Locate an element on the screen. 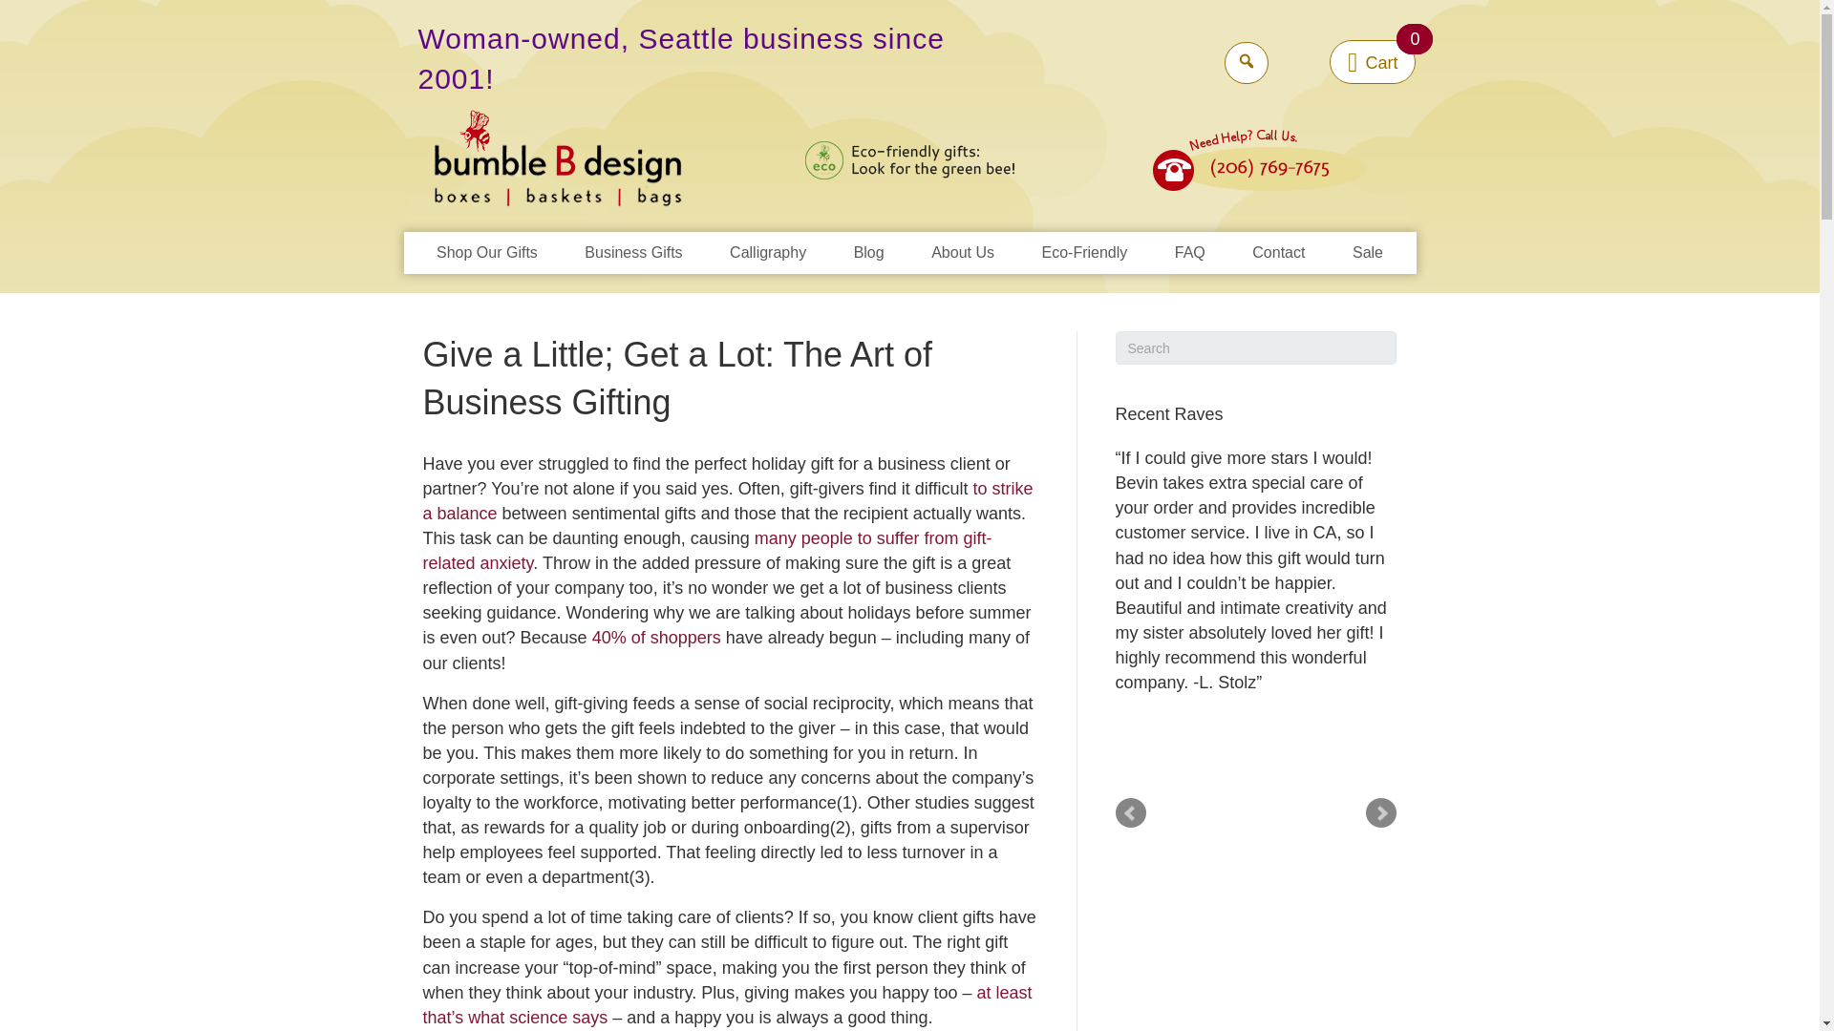 This screenshot has width=1834, height=1031. Sale is located at coordinates (1367, 253).